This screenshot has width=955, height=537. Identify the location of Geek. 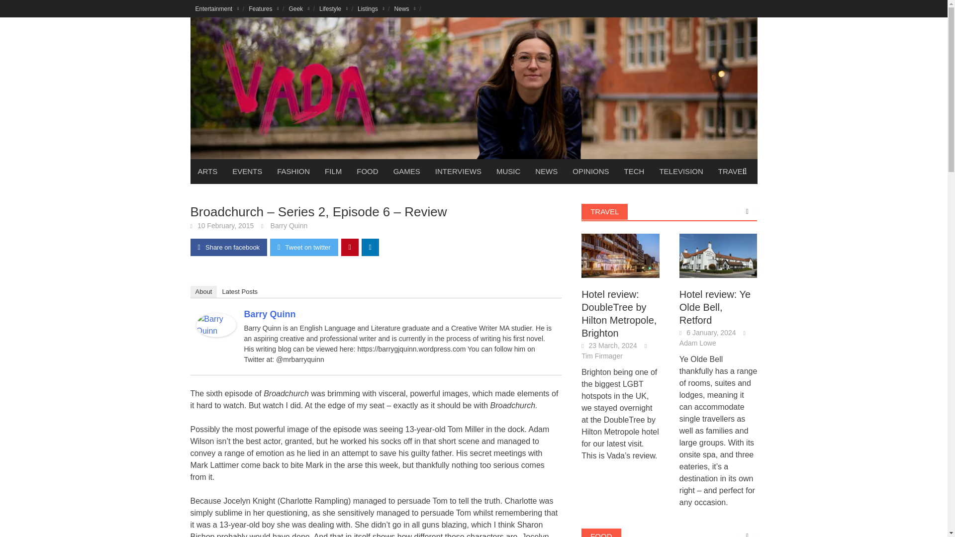
(298, 8).